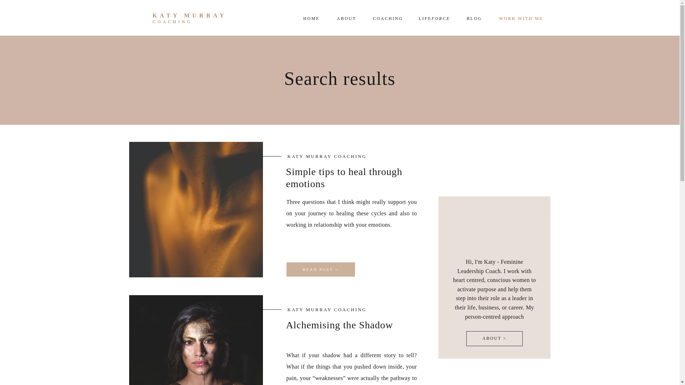 The height and width of the screenshot is (385, 685). I want to click on BLOG, so click(474, 17).